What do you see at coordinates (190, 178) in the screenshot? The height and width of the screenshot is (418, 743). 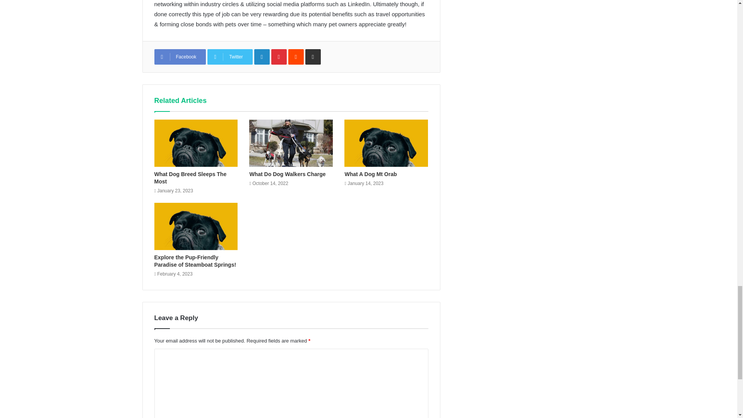 I see `What Dog Breed Sleeps The Most` at bounding box center [190, 178].